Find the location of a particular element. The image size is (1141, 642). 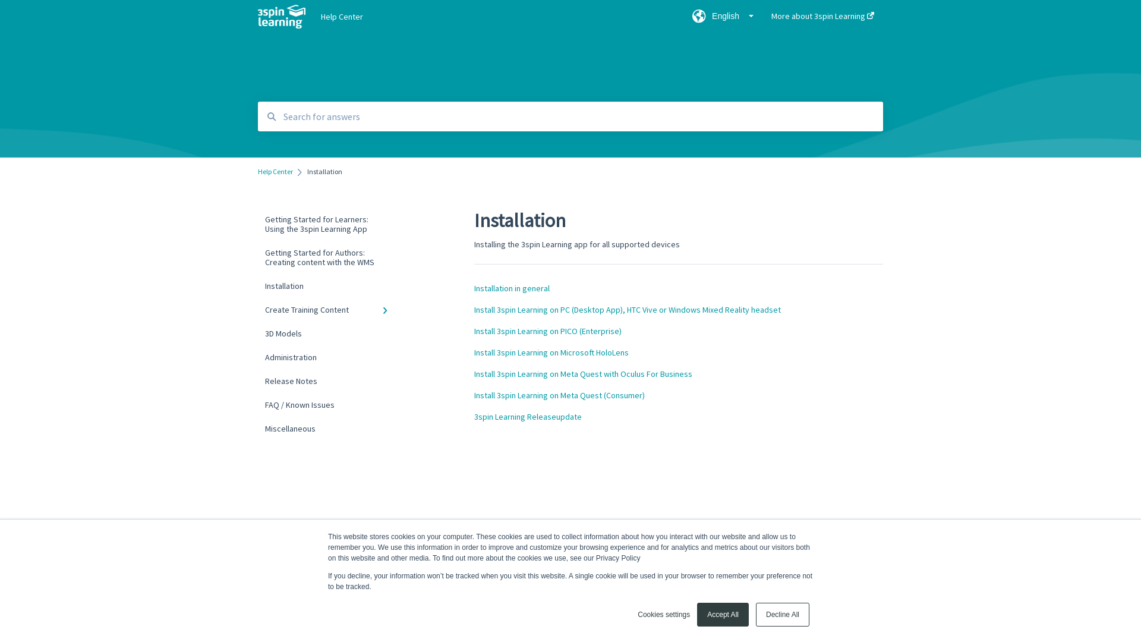

FAQ / Known Issues is located at coordinates (329, 405).